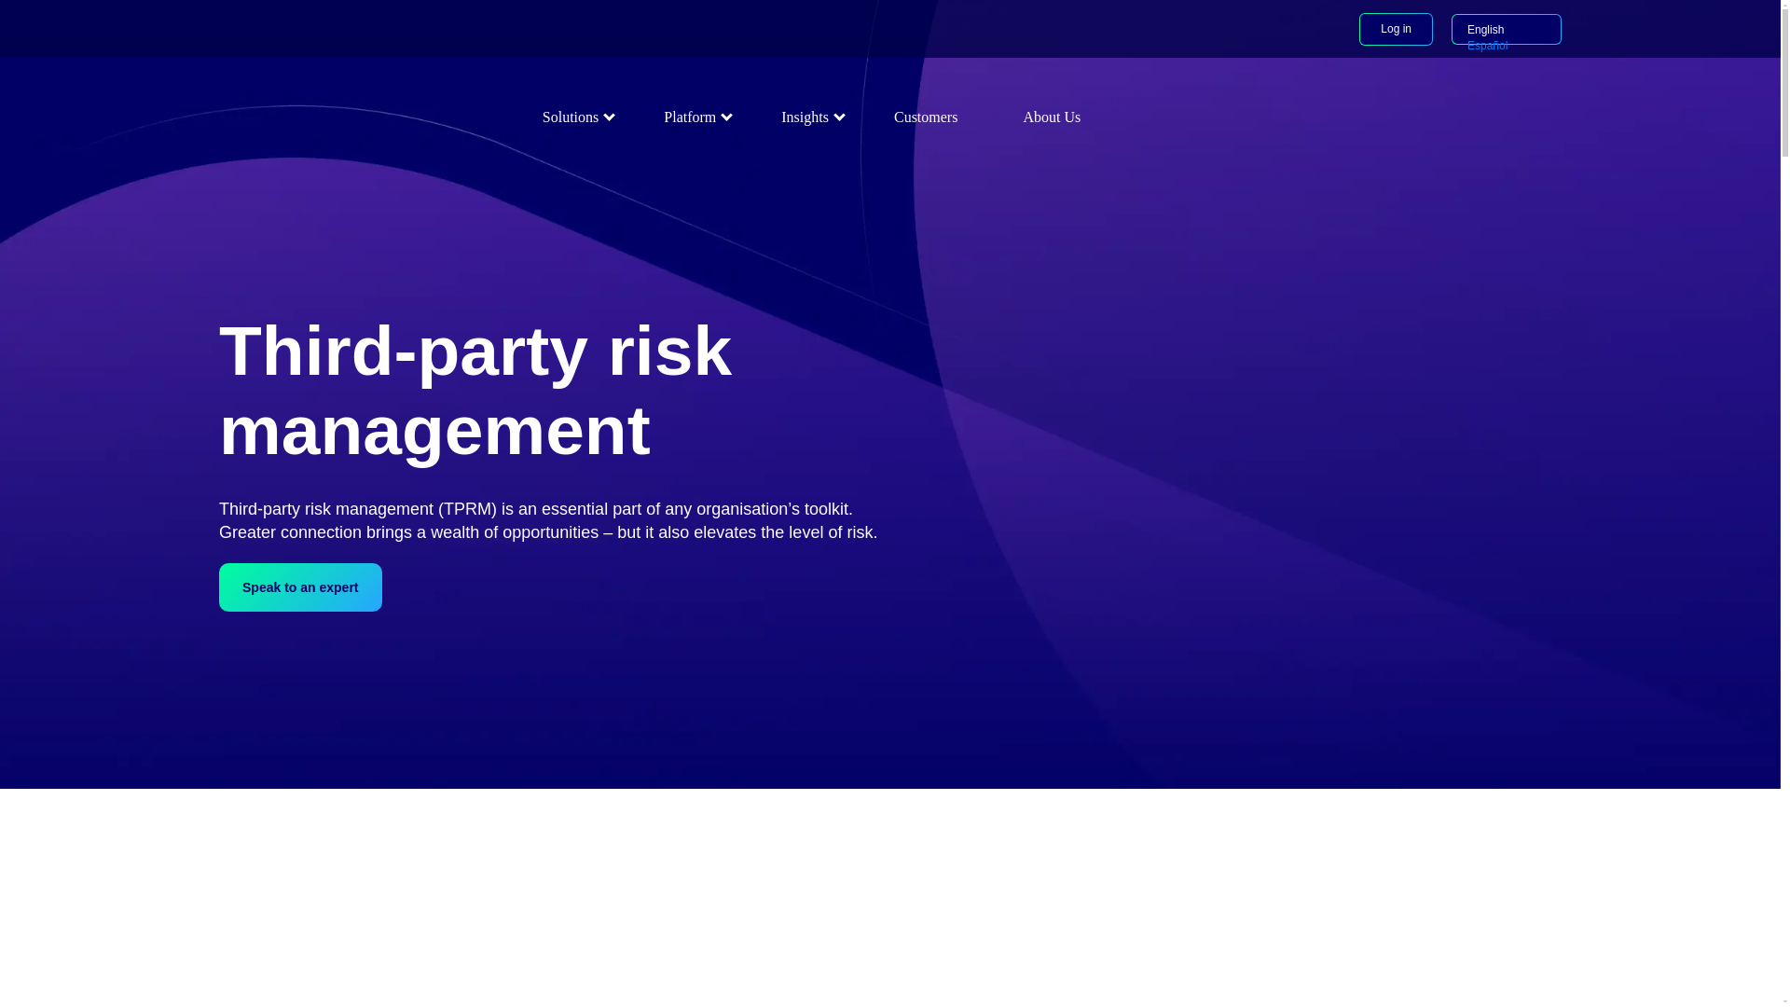  What do you see at coordinates (300, 586) in the screenshot?
I see `Speak to an expert` at bounding box center [300, 586].